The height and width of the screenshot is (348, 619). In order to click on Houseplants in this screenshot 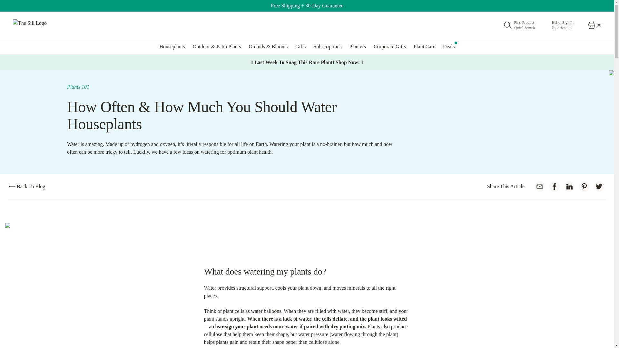, I will do `click(389, 46)`.